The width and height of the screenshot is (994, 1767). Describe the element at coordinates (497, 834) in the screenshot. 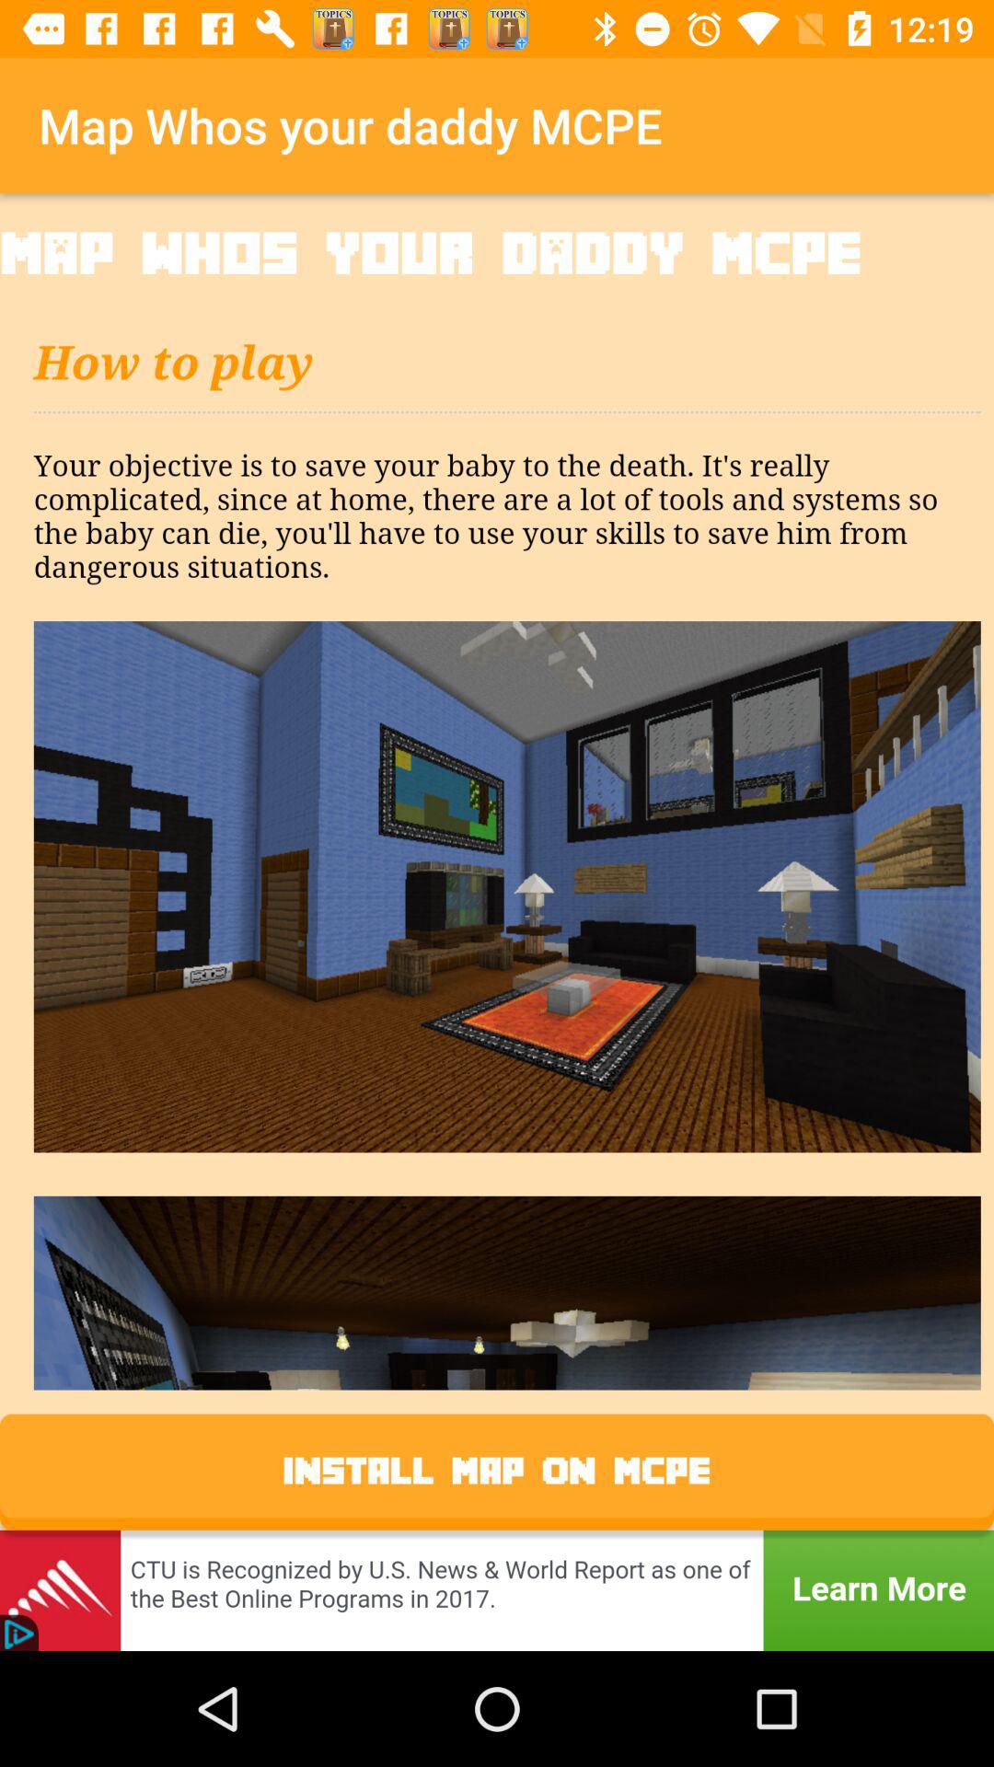

I see `description` at that location.